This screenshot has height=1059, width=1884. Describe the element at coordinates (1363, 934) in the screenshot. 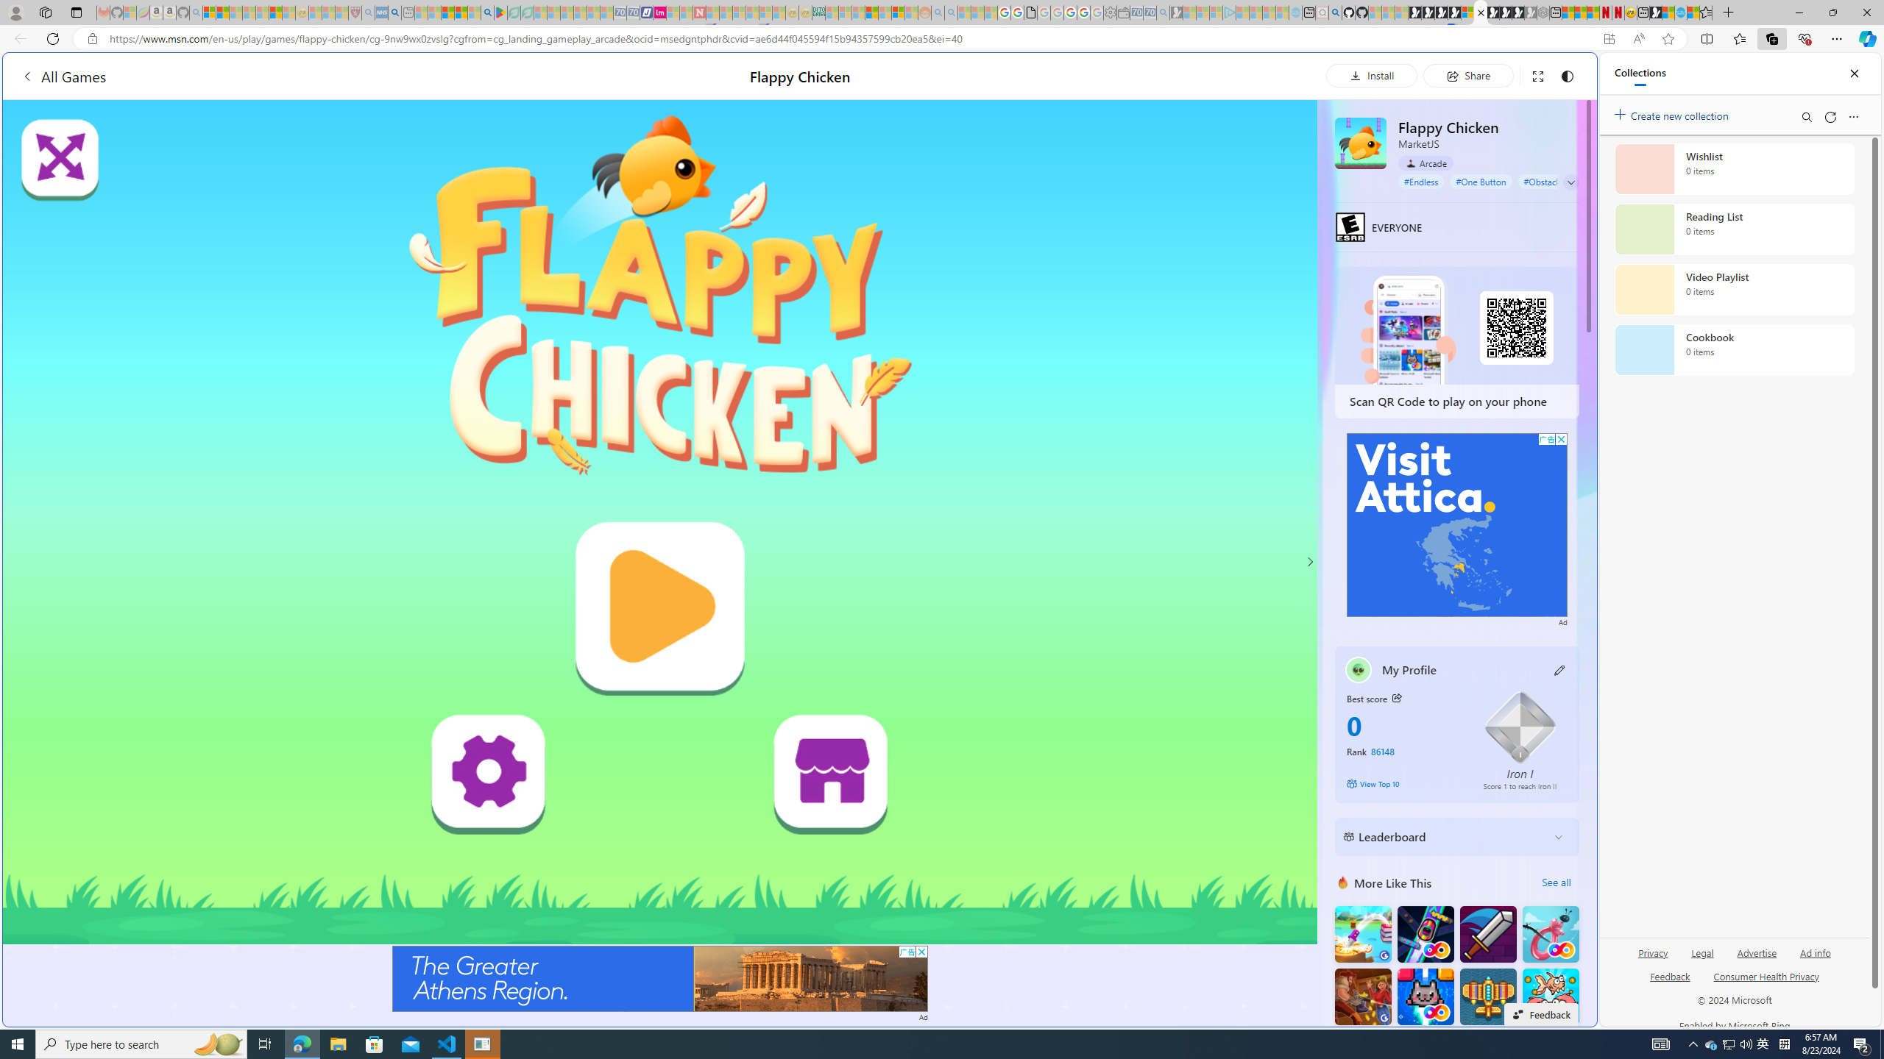

I see `Knife Flip` at that location.